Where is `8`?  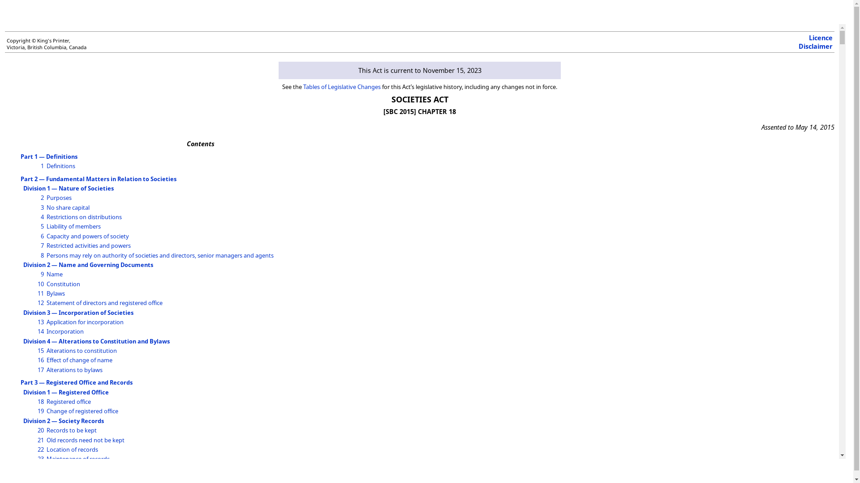
8 is located at coordinates (42, 255).